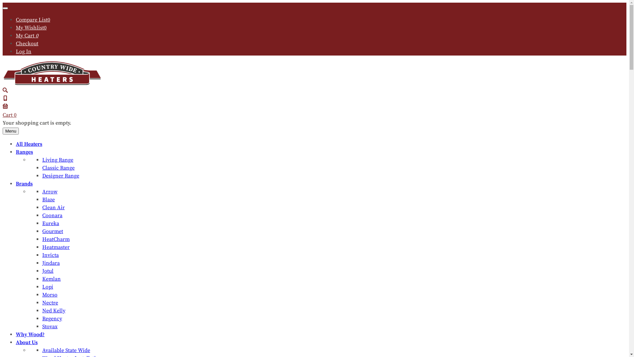 This screenshot has height=357, width=634. What do you see at coordinates (51, 223) in the screenshot?
I see `Eureka` at bounding box center [51, 223].